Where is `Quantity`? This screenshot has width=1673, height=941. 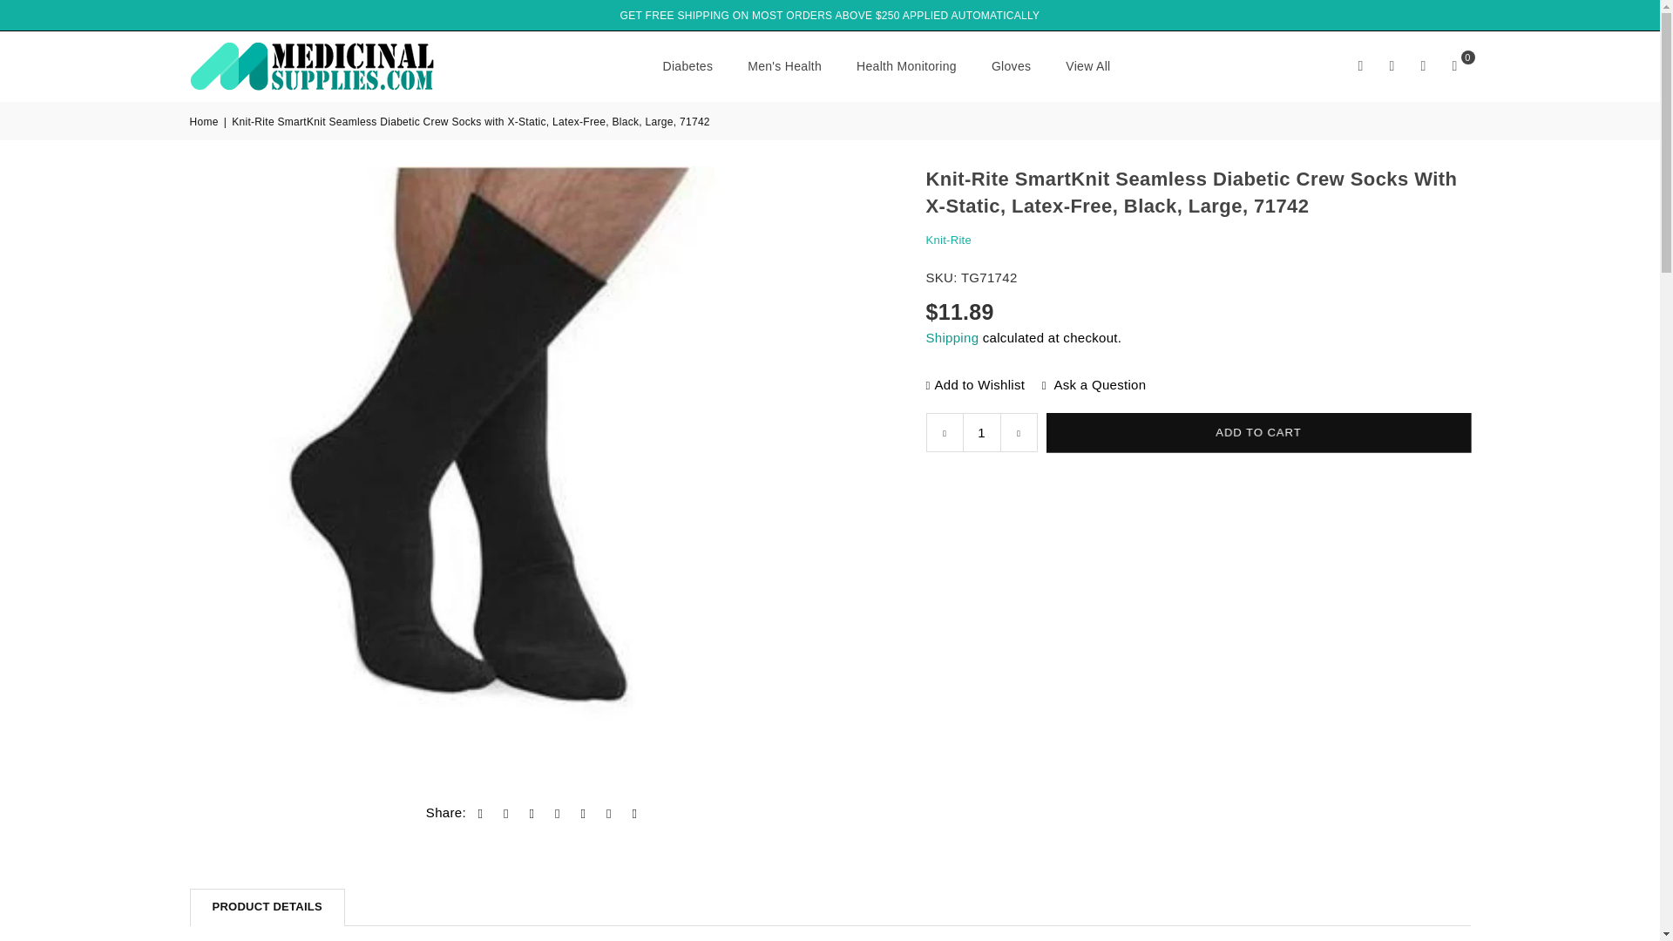
Quantity is located at coordinates (981, 432).